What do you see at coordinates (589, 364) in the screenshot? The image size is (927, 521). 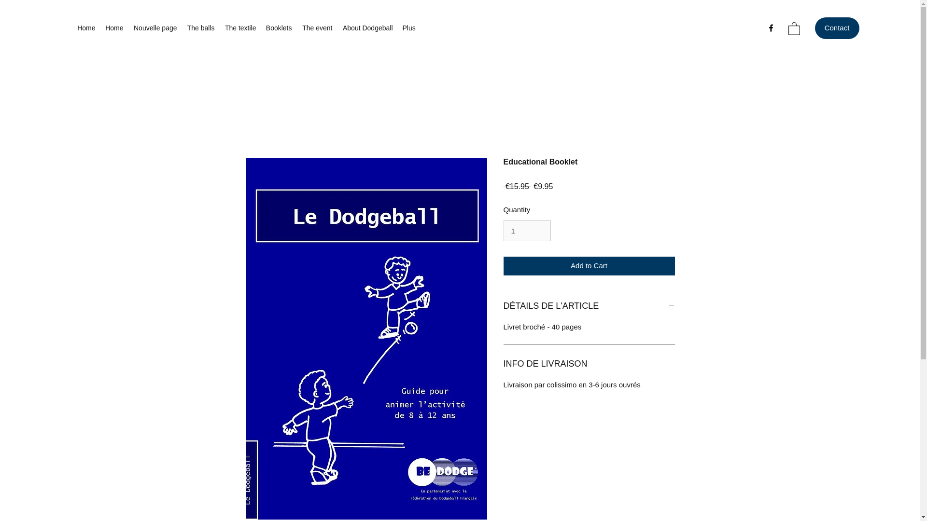 I see `INFO DE LIVRAISON` at bounding box center [589, 364].